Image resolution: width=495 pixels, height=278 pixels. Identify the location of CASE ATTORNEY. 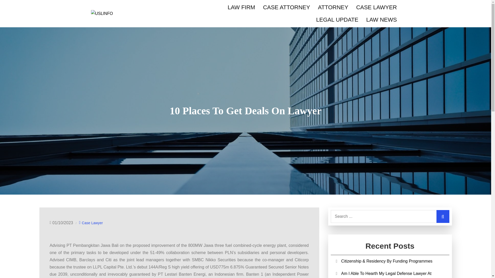
(286, 7).